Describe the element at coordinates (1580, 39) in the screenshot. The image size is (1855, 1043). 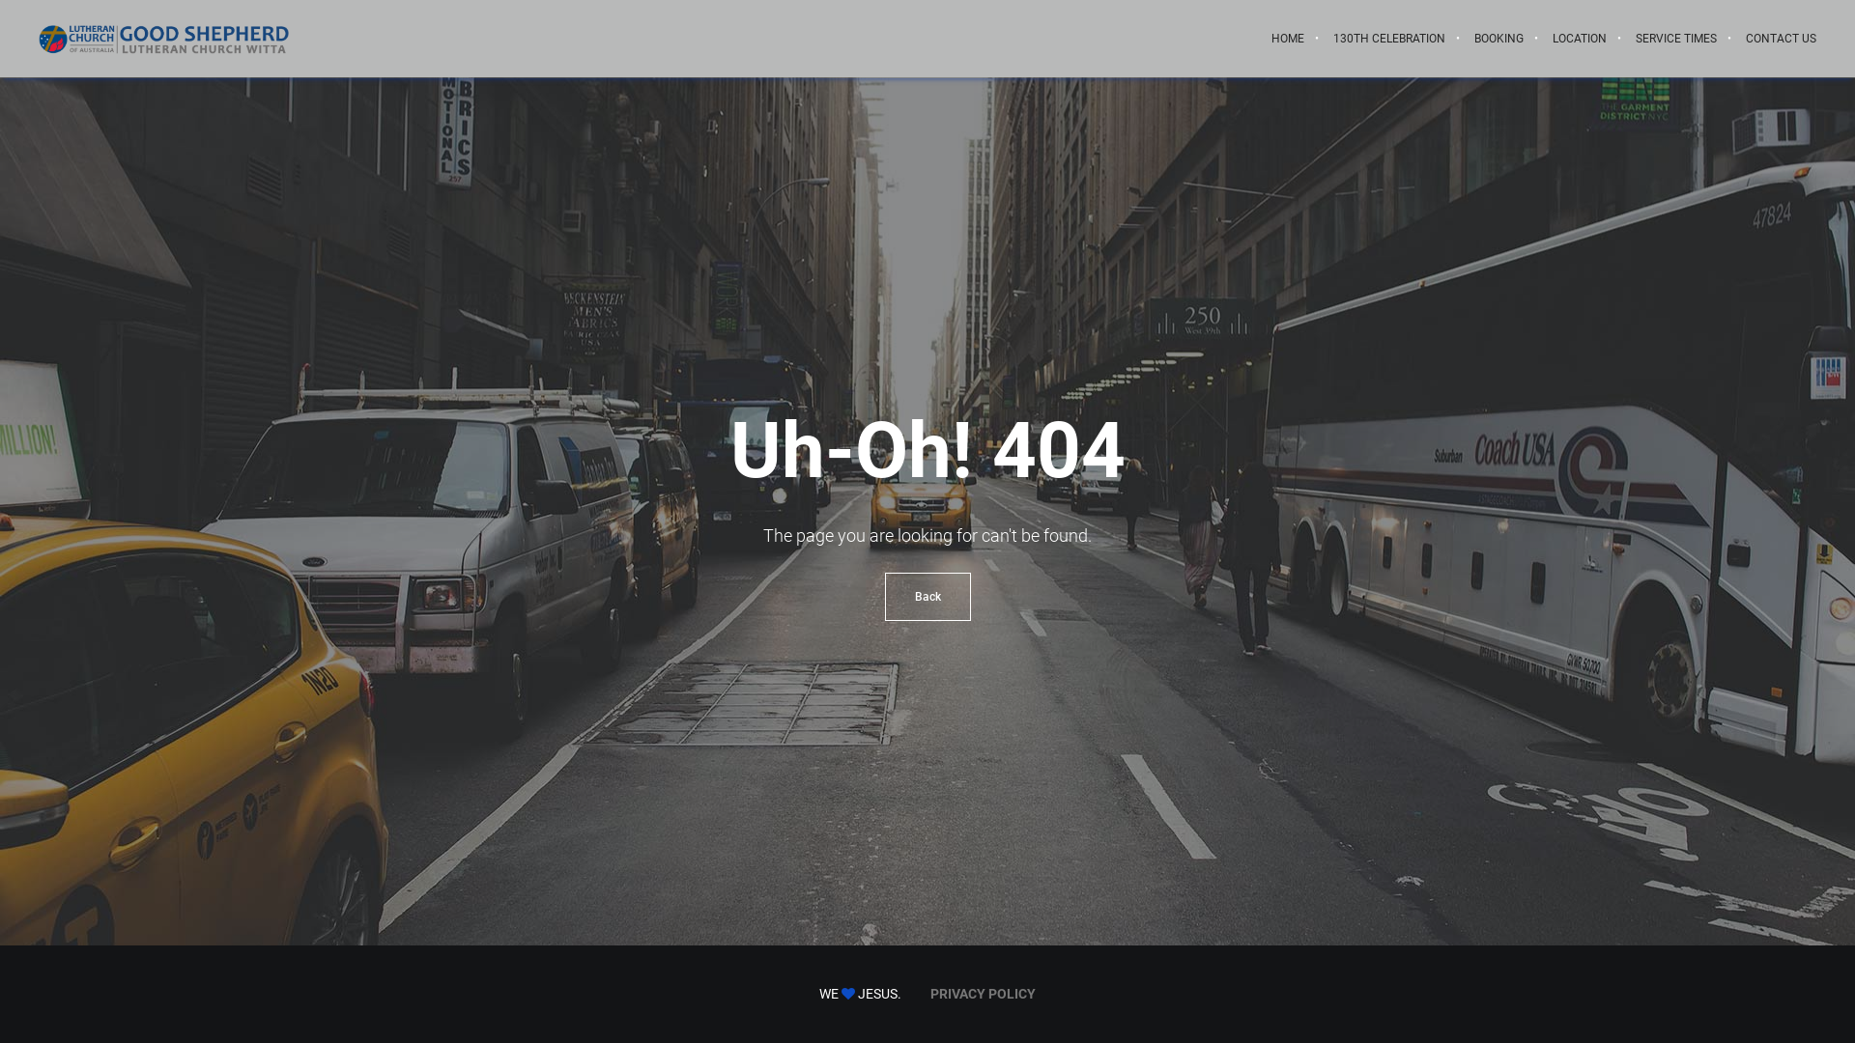
I see `LOCATION` at that location.